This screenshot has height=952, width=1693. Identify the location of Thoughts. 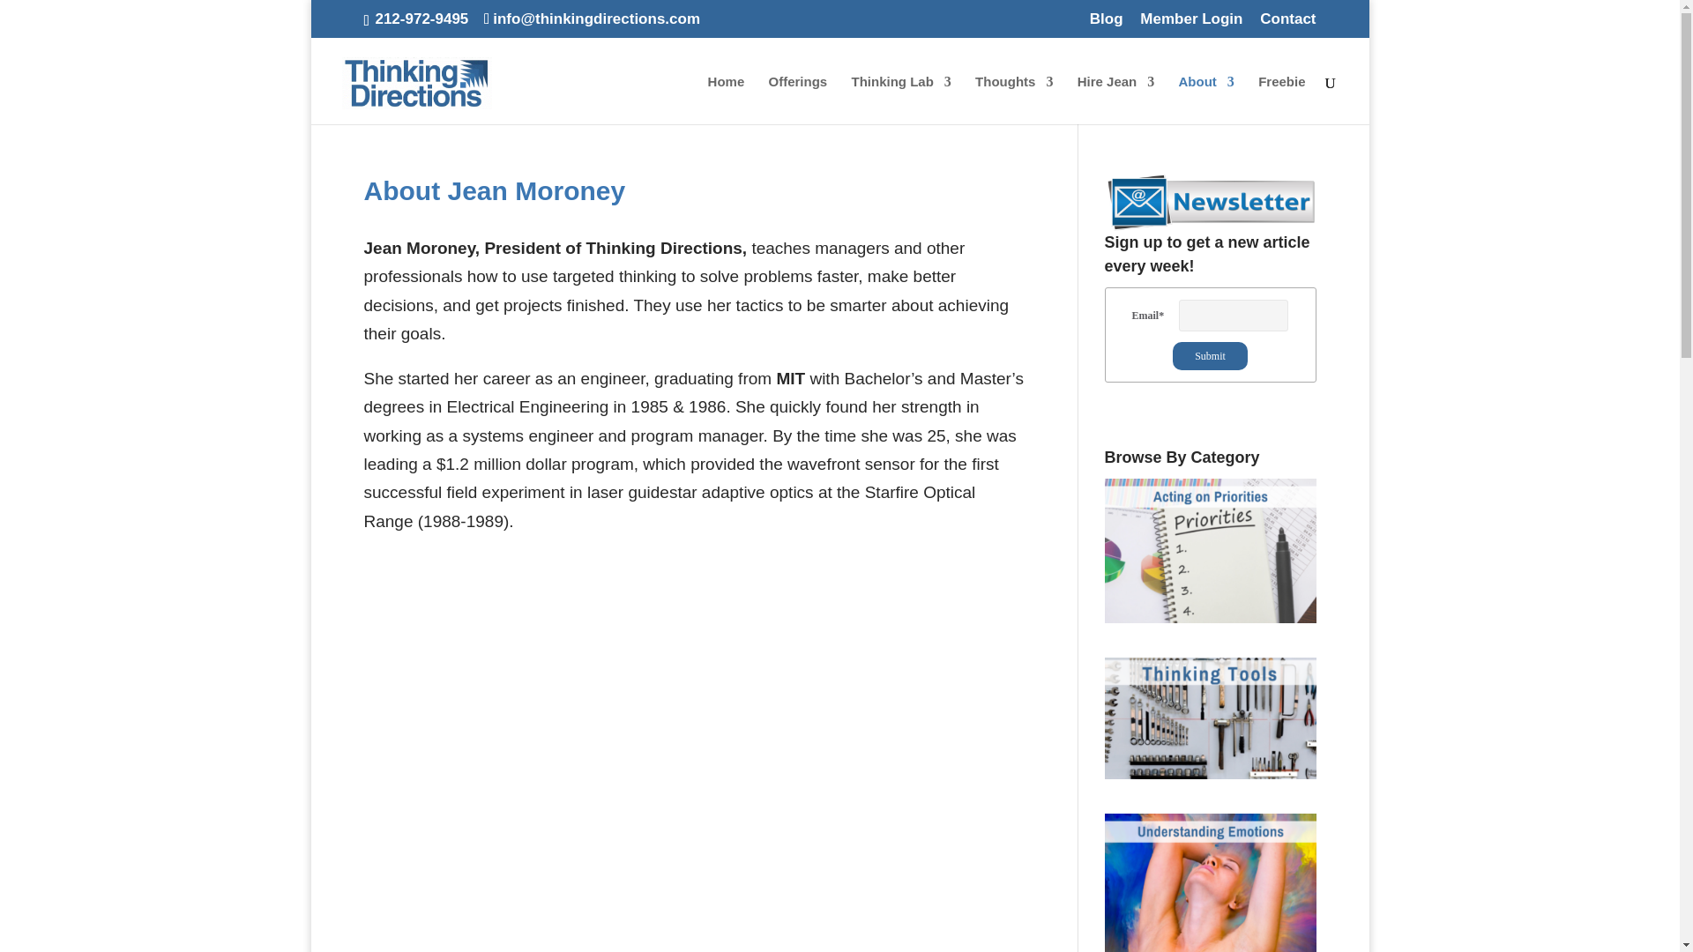
(1014, 100).